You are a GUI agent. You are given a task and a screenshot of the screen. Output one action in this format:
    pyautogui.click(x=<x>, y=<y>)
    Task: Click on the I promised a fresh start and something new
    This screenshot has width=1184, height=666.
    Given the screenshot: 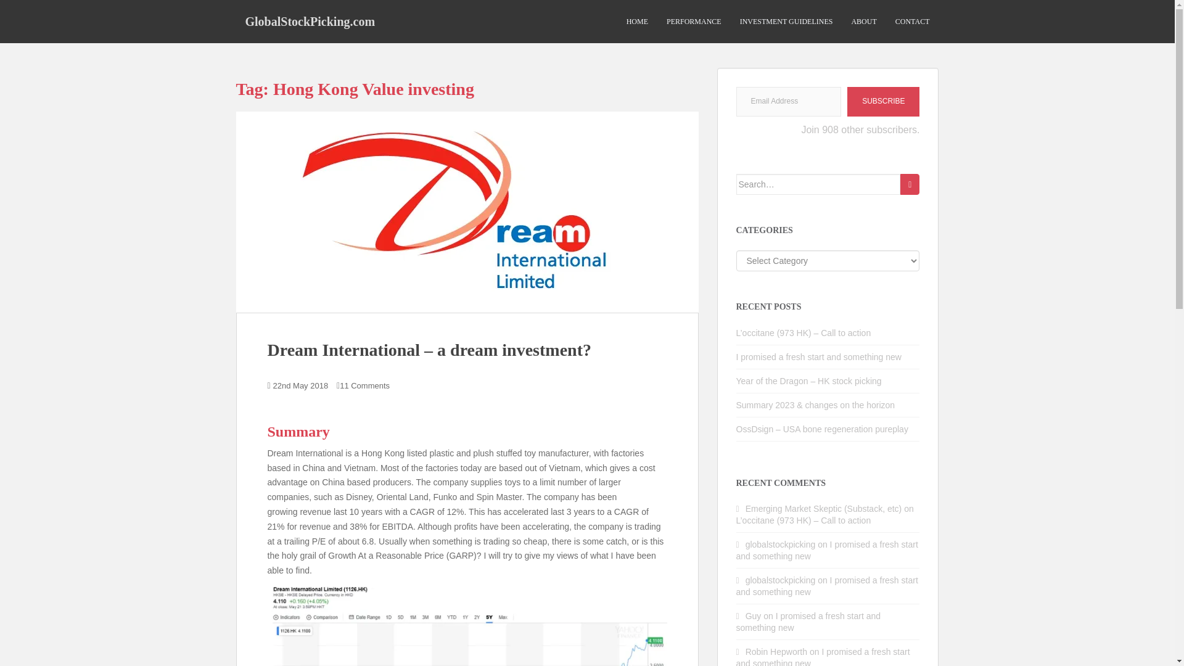 What is the action you would take?
    pyautogui.click(x=819, y=357)
    